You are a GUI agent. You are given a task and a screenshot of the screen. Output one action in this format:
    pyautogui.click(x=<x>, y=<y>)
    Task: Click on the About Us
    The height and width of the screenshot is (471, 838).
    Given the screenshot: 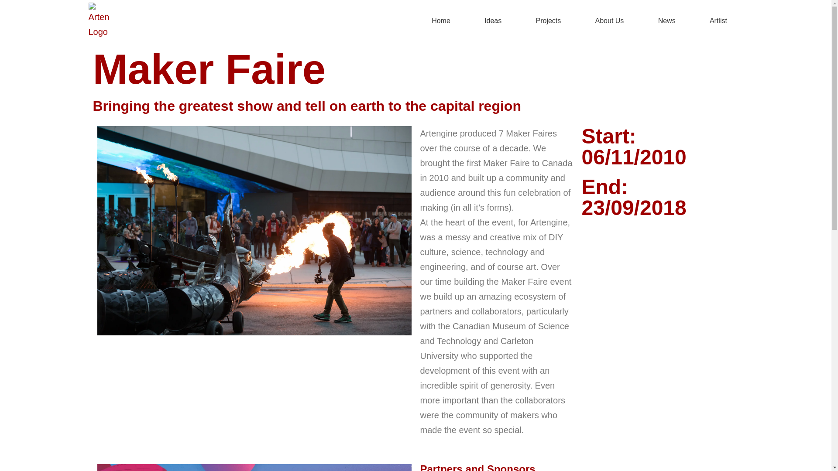 What is the action you would take?
    pyautogui.click(x=609, y=21)
    